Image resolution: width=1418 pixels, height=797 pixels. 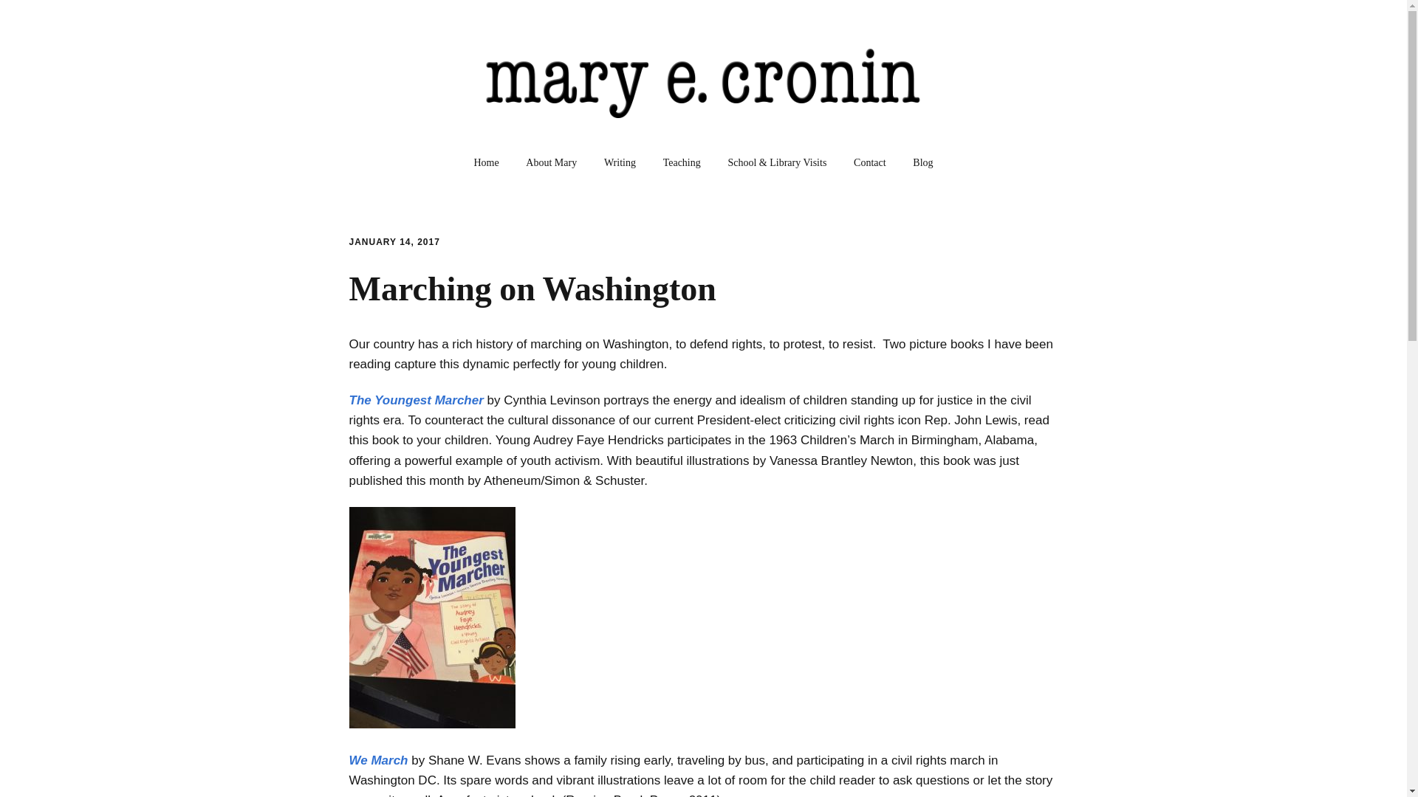 What do you see at coordinates (870, 162) in the screenshot?
I see `Contact` at bounding box center [870, 162].